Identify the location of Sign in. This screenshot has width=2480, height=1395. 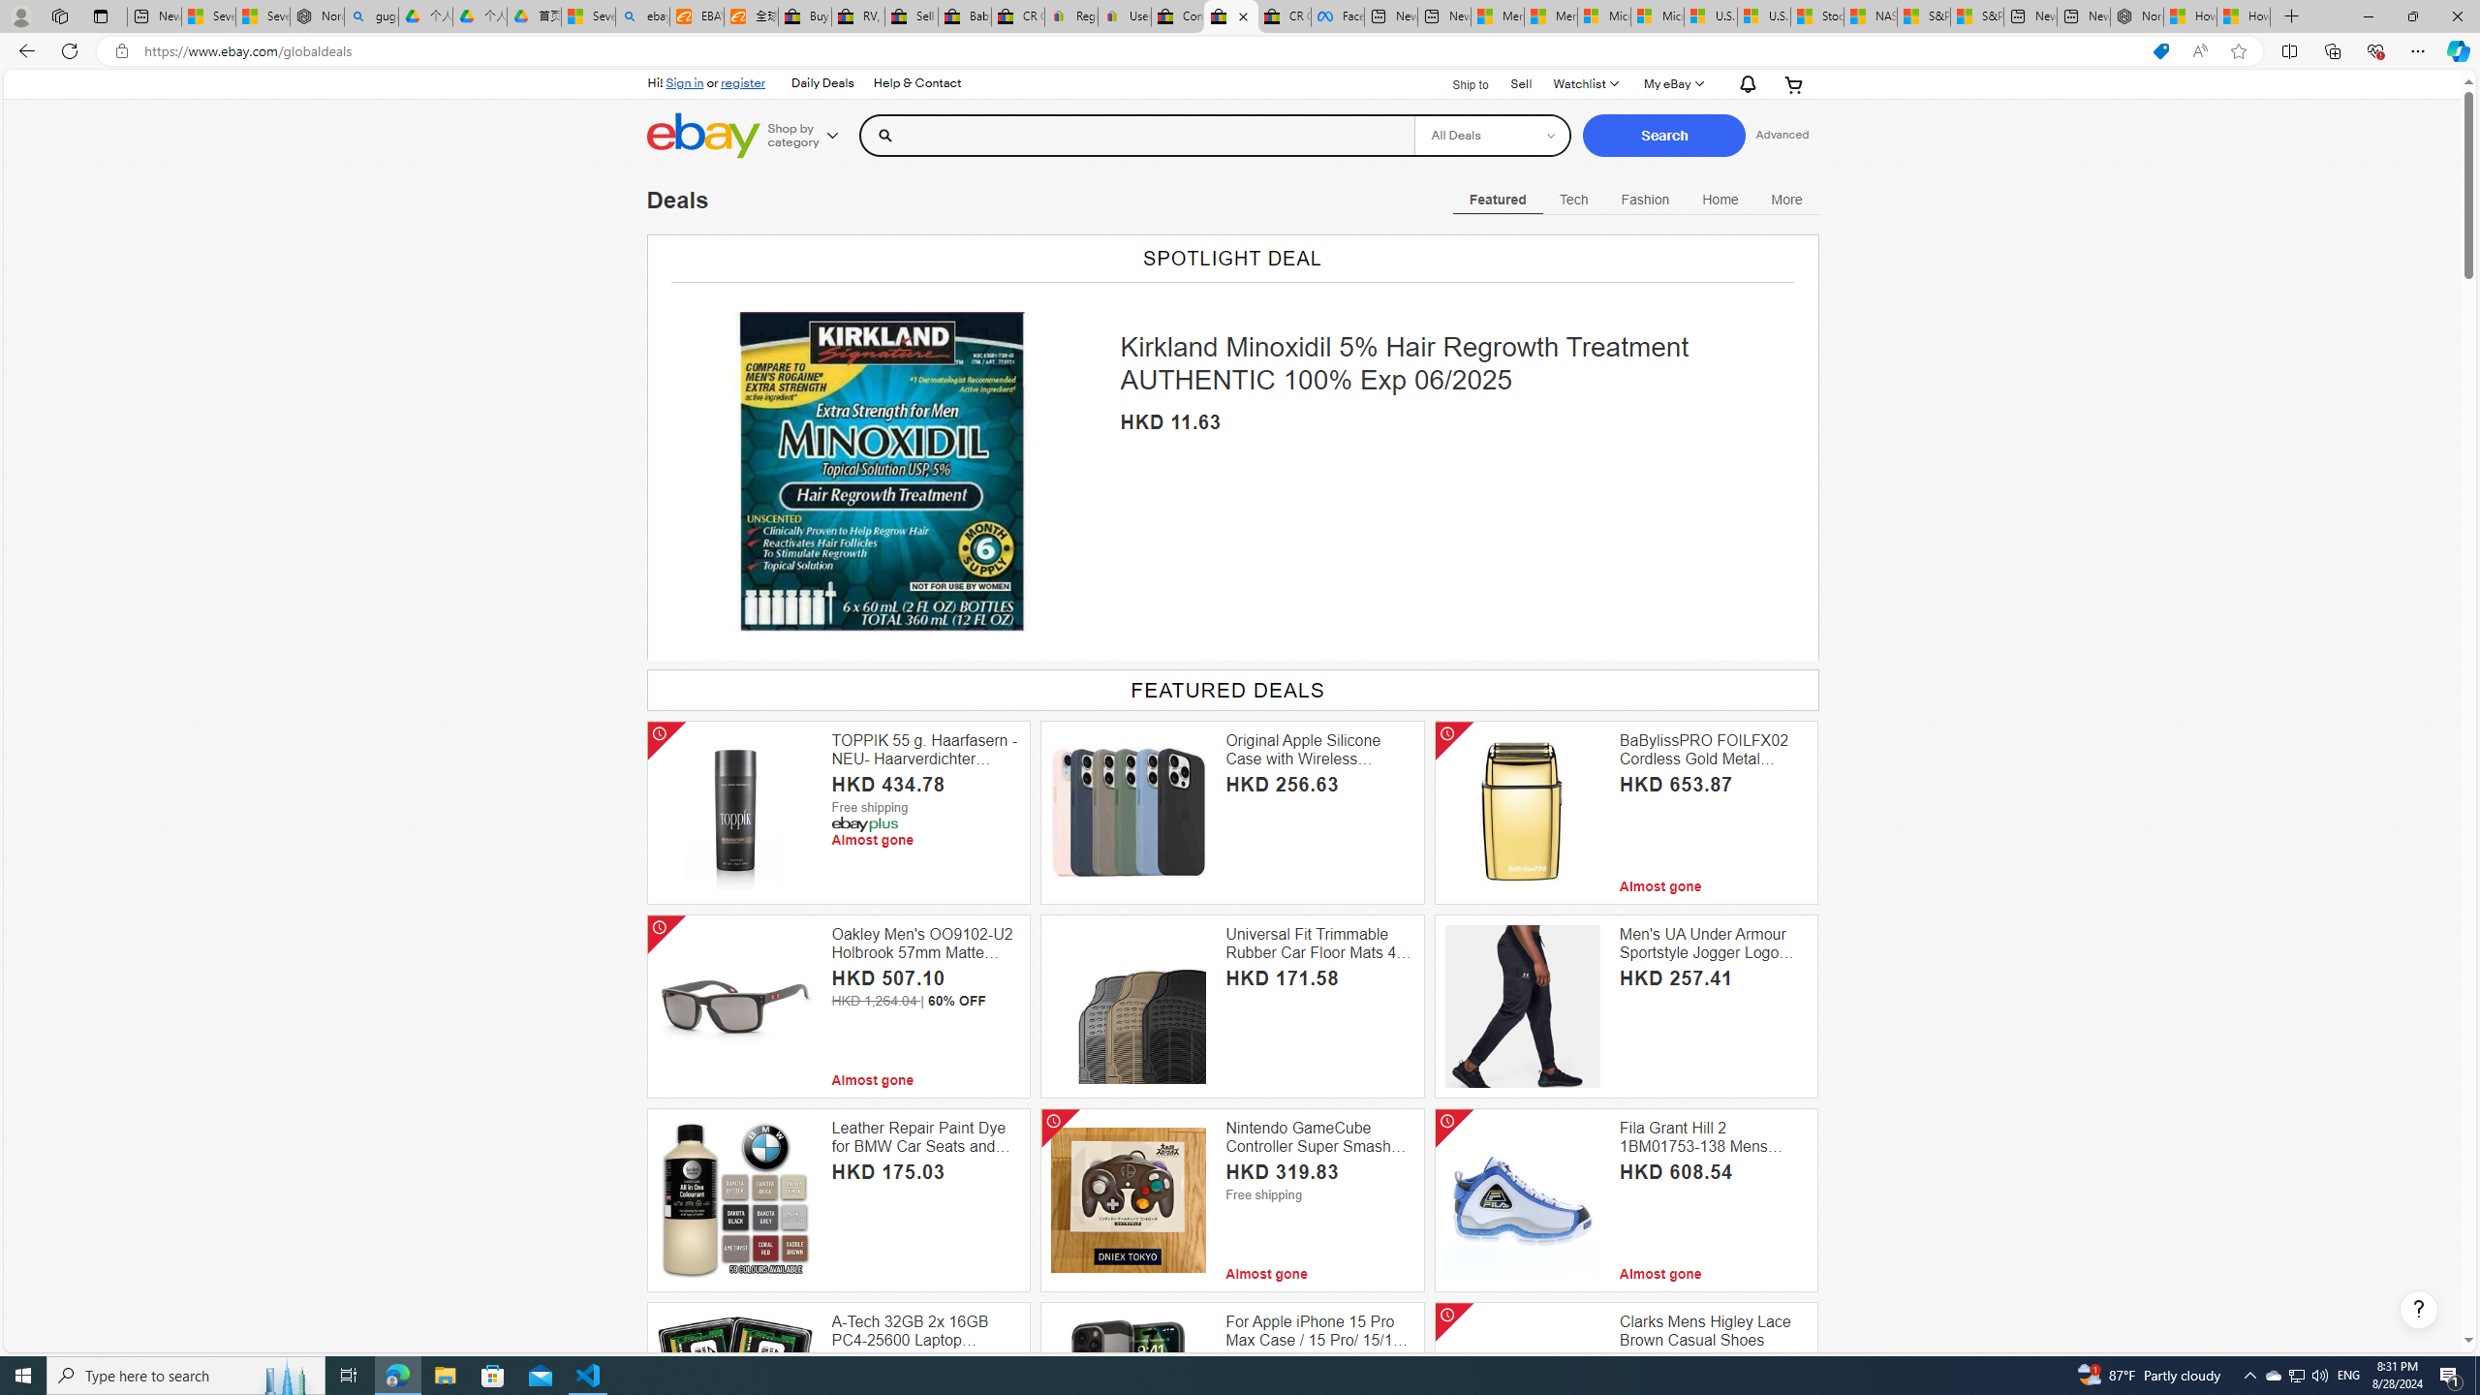
(684, 82).